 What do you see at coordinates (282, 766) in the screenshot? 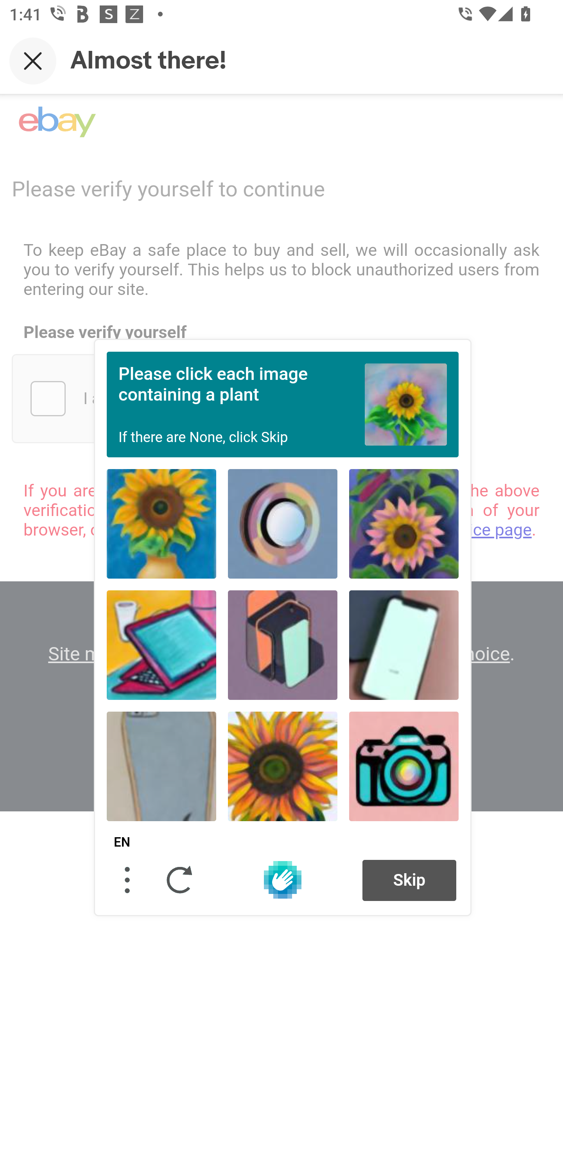
I see `Challenge Image 8` at bounding box center [282, 766].